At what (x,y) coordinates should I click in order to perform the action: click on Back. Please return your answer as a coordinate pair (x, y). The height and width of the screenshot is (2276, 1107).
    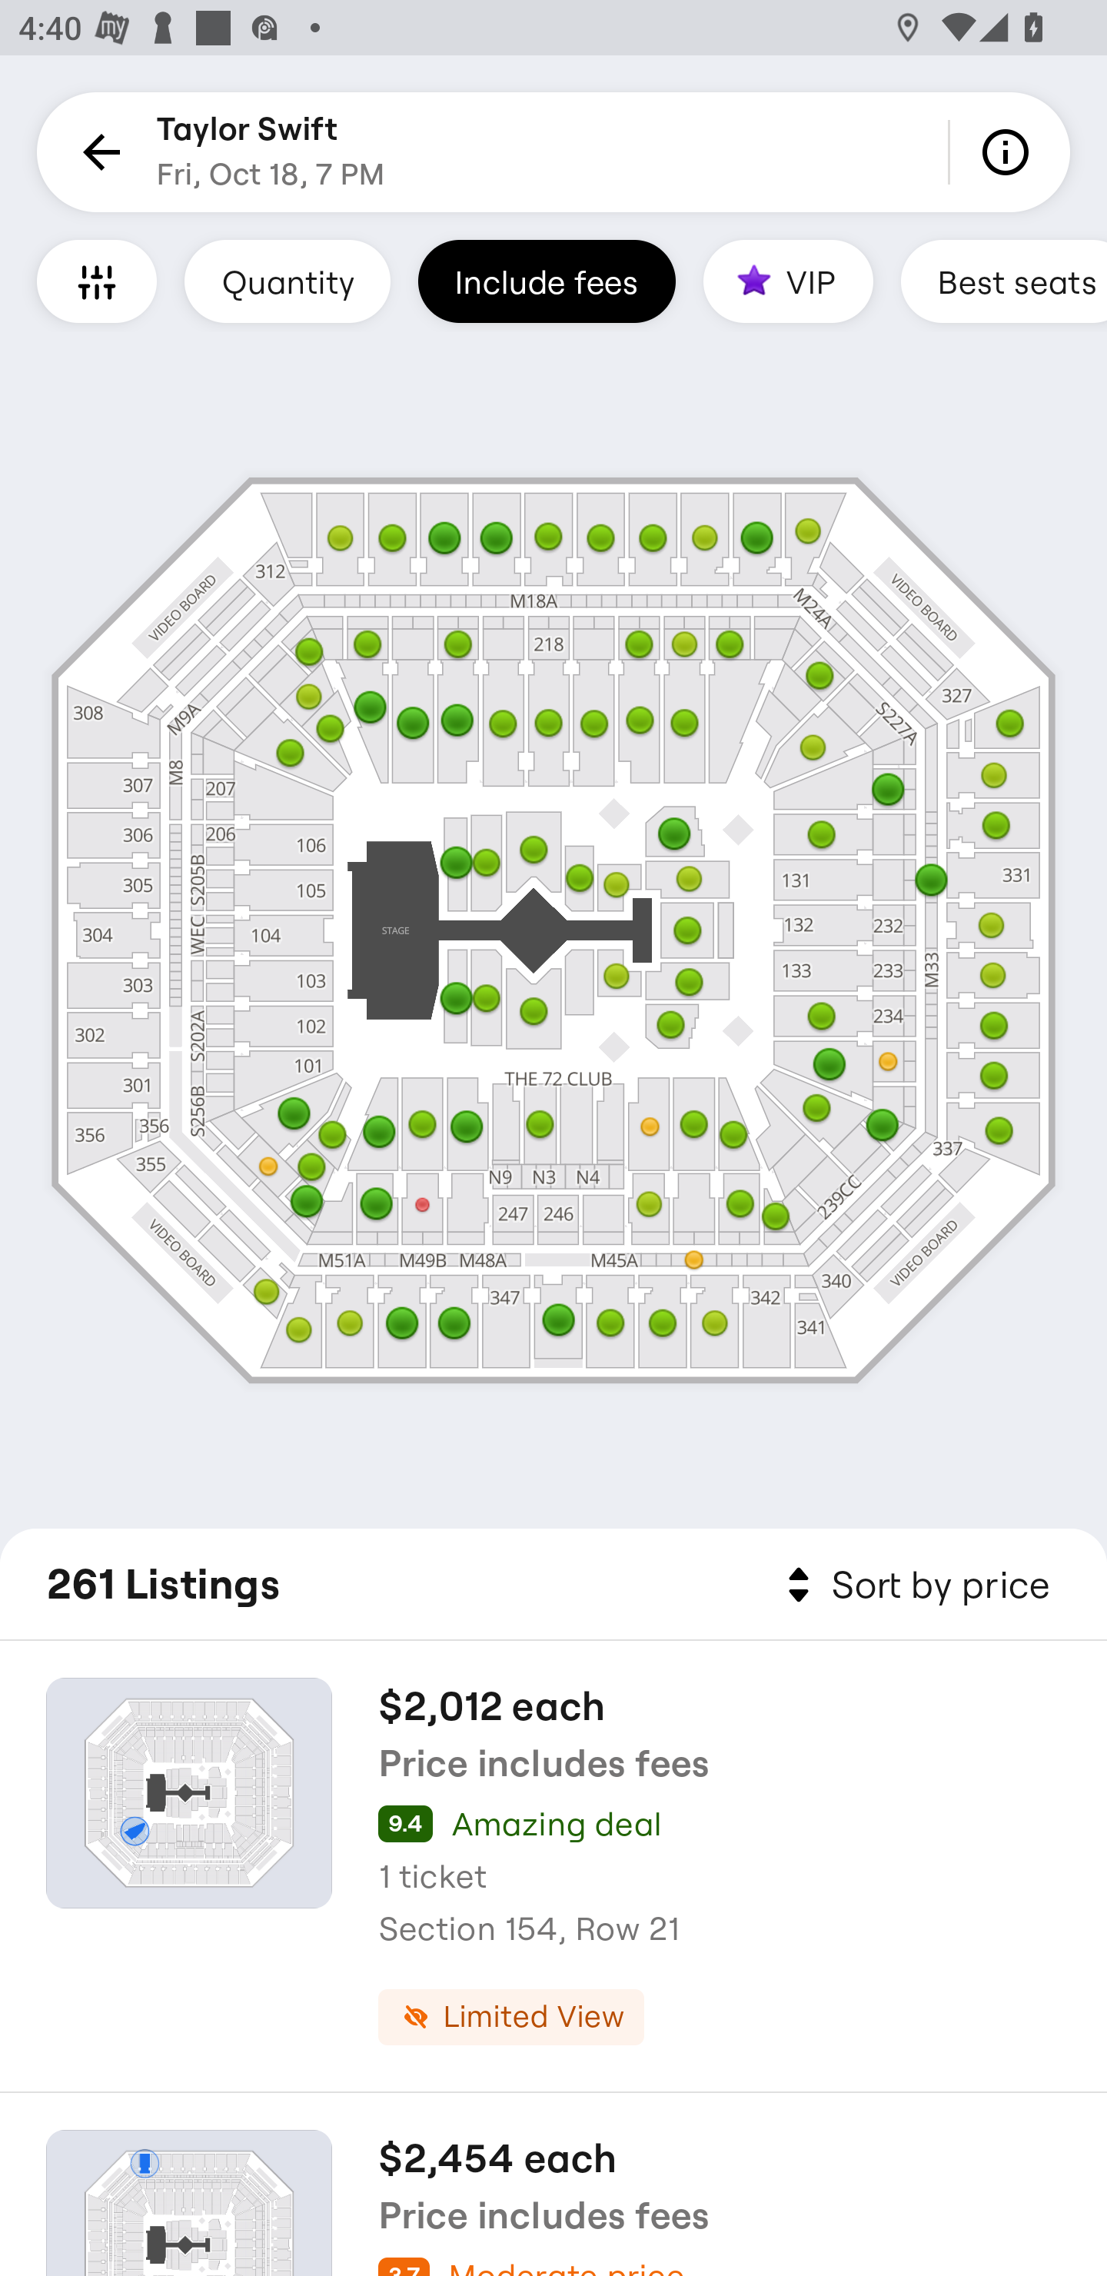
    Looking at the image, I should click on (97, 152).